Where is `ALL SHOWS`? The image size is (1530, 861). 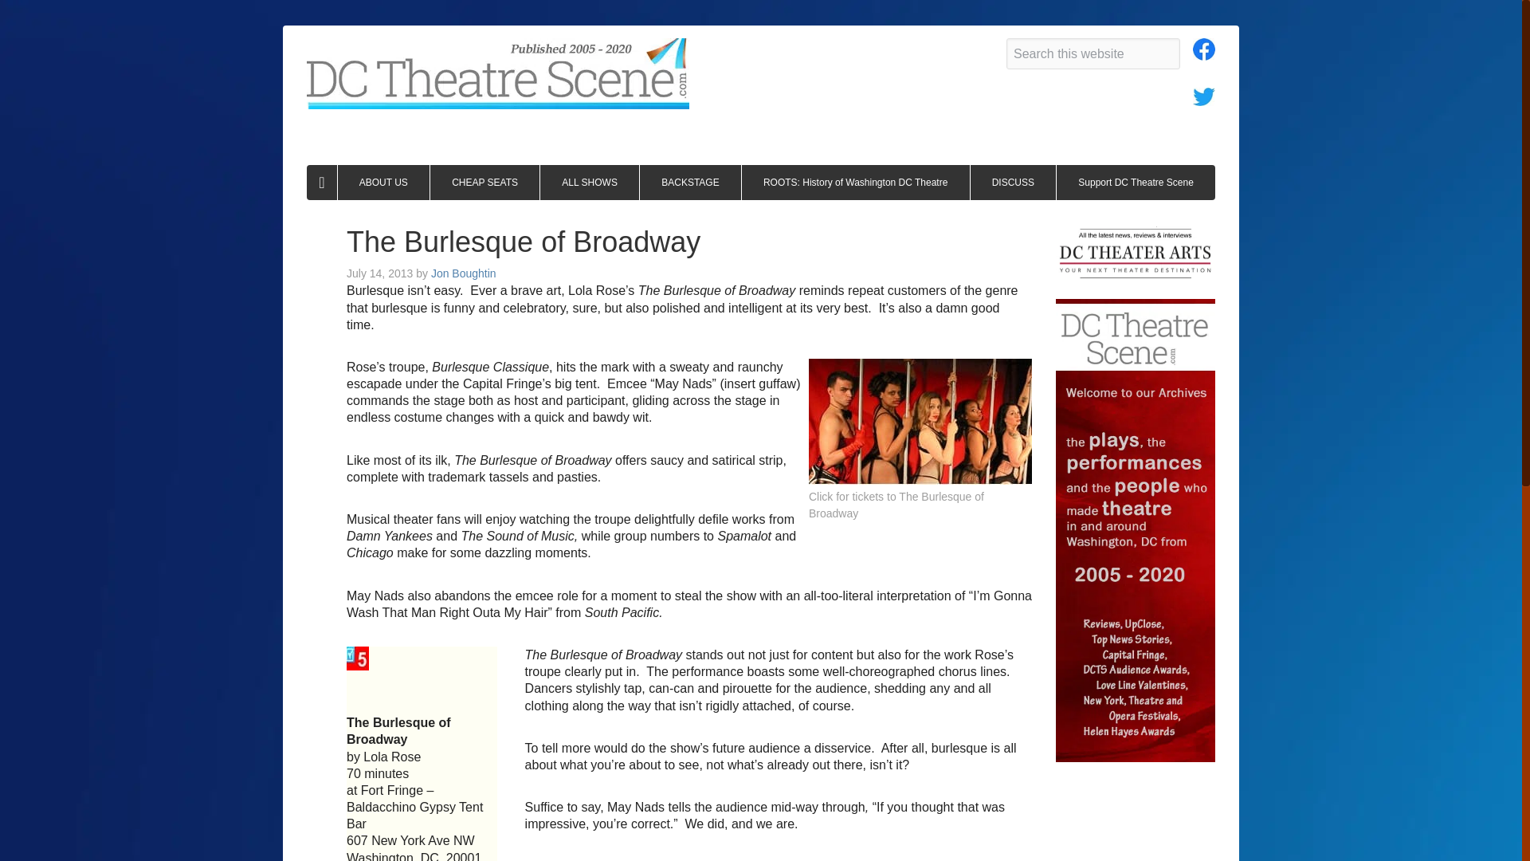
ALL SHOWS is located at coordinates (590, 182).